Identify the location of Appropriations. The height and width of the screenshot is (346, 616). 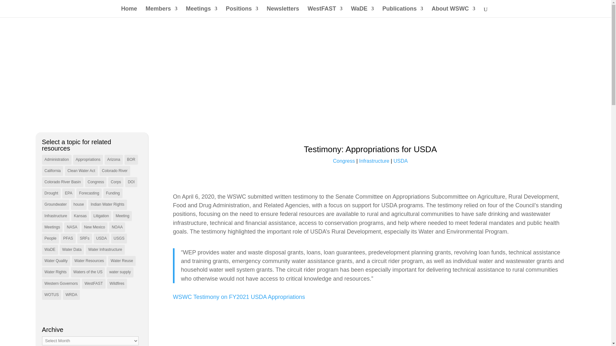
(88, 160).